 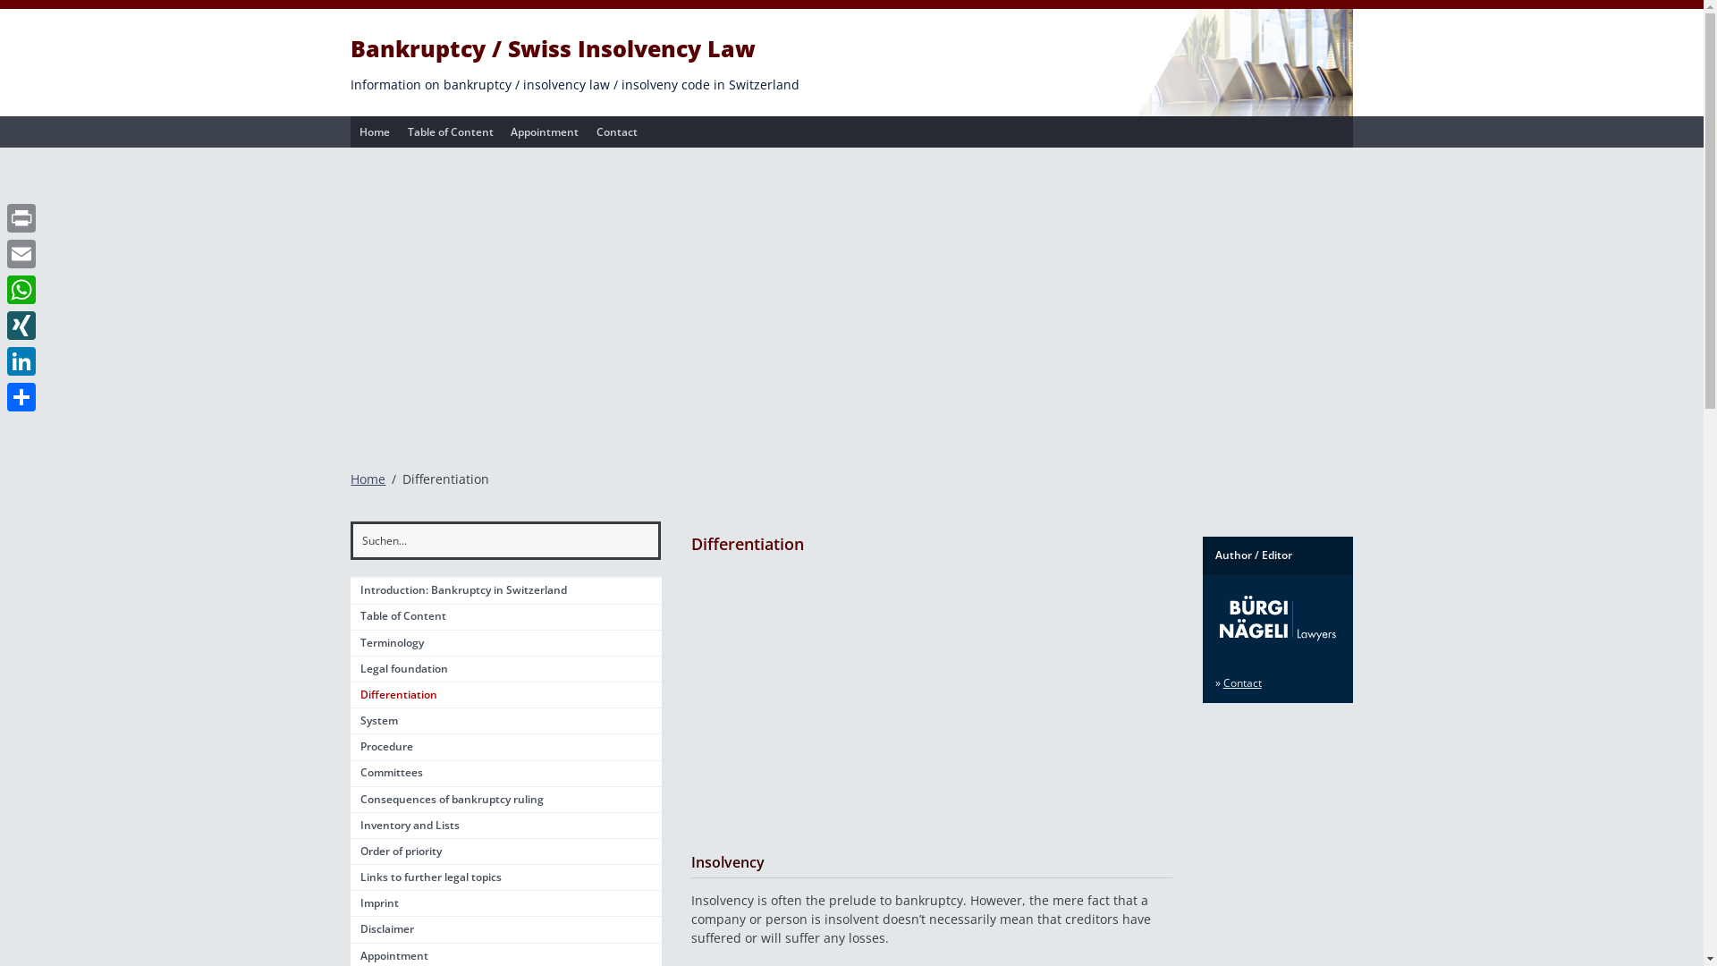 What do you see at coordinates (506, 748) in the screenshot?
I see `Procedure` at bounding box center [506, 748].